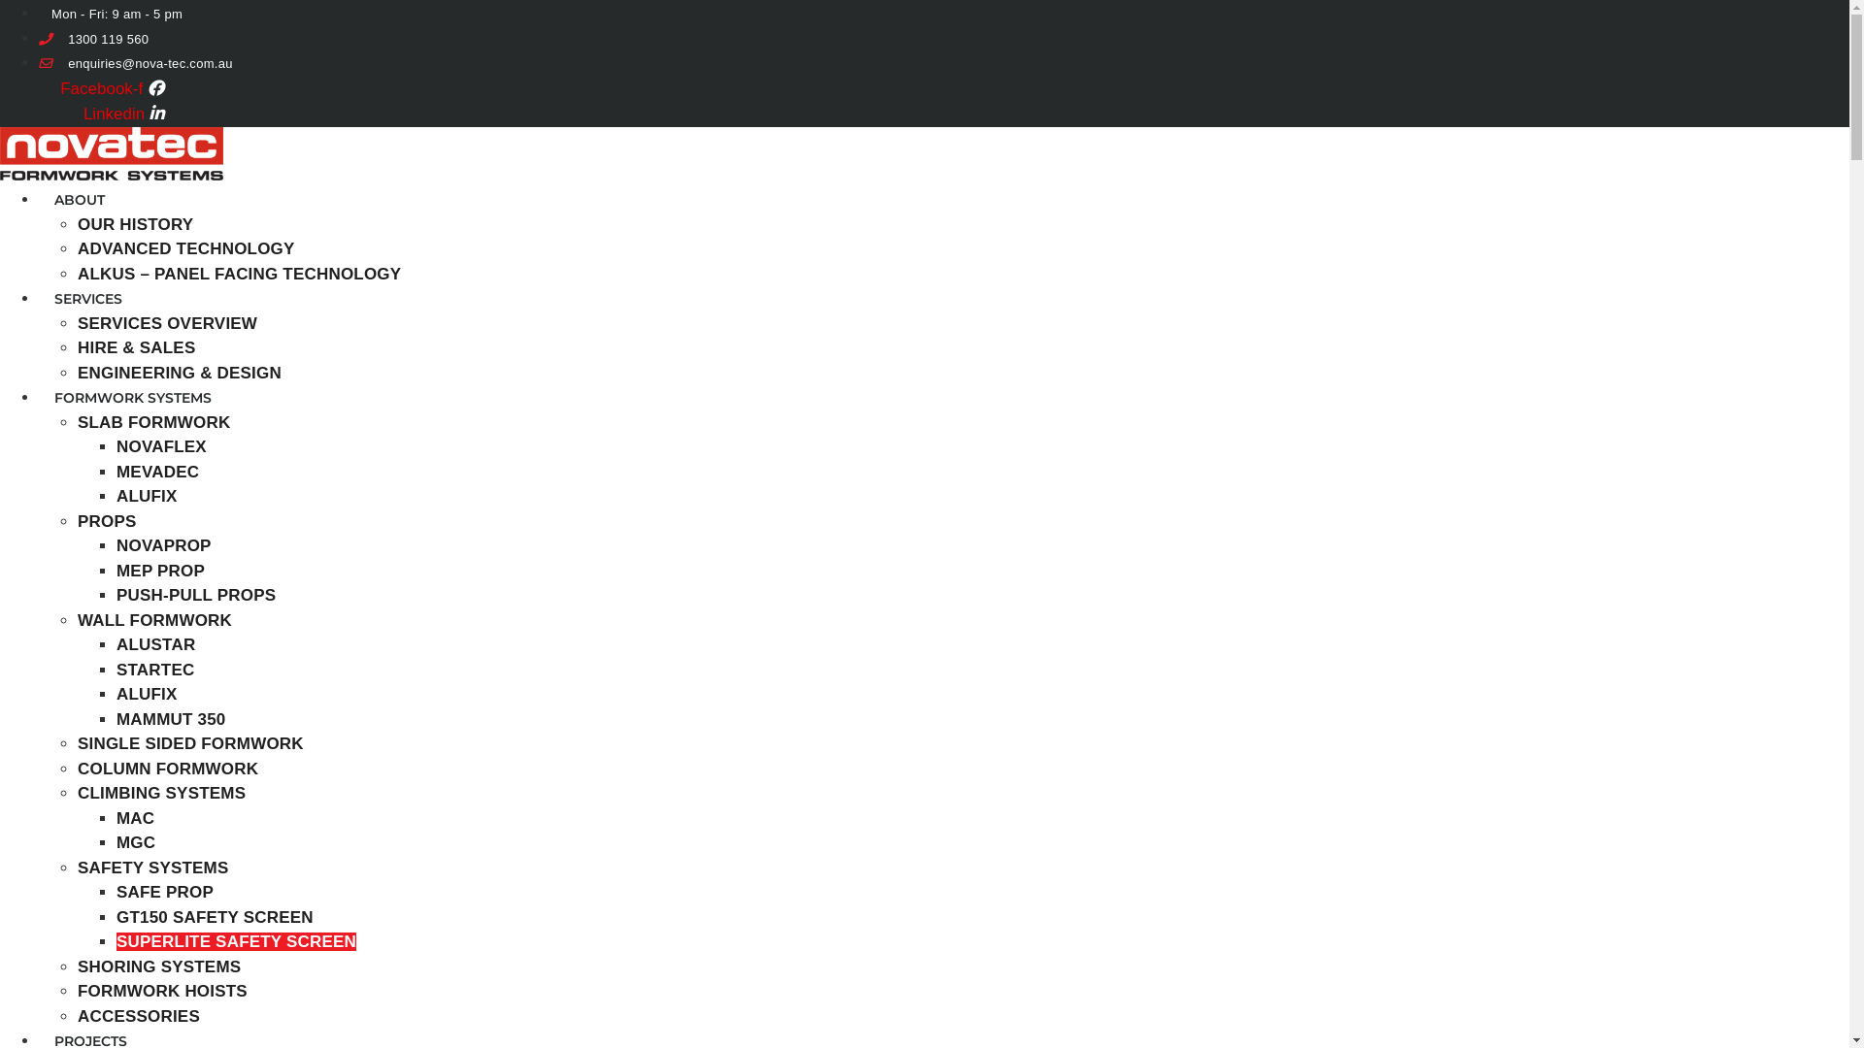 This screenshot has height=1048, width=1864. Describe the element at coordinates (196, 596) in the screenshot. I see `PUSH-PULL PROPS` at that location.